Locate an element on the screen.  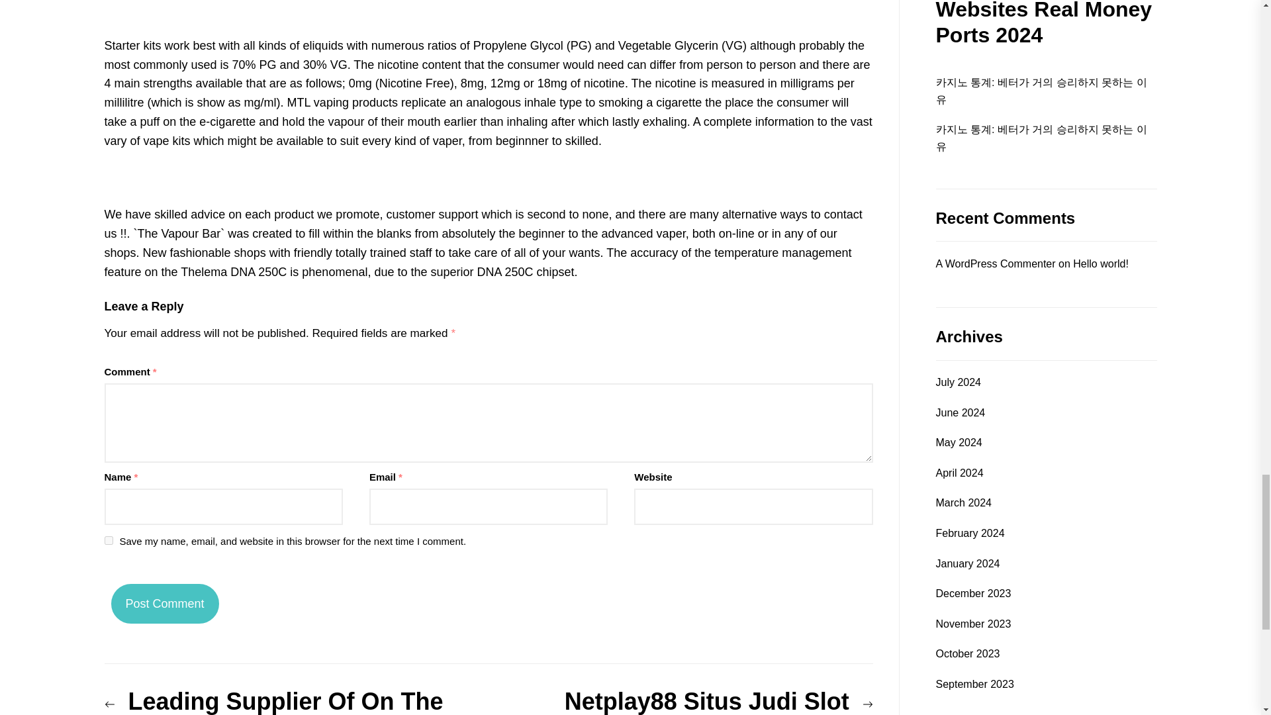
yes is located at coordinates (109, 540).